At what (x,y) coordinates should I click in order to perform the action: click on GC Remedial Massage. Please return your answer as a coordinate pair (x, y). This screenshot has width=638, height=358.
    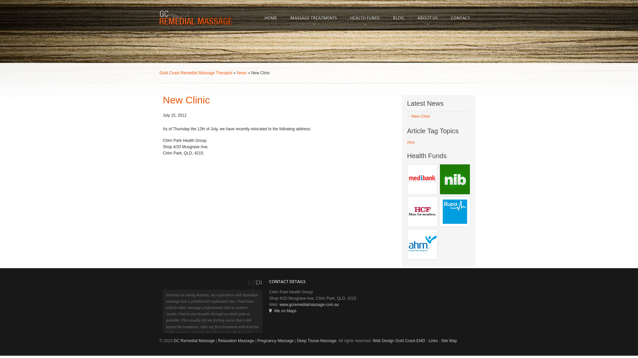
    Looking at the image, I should click on (194, 341).